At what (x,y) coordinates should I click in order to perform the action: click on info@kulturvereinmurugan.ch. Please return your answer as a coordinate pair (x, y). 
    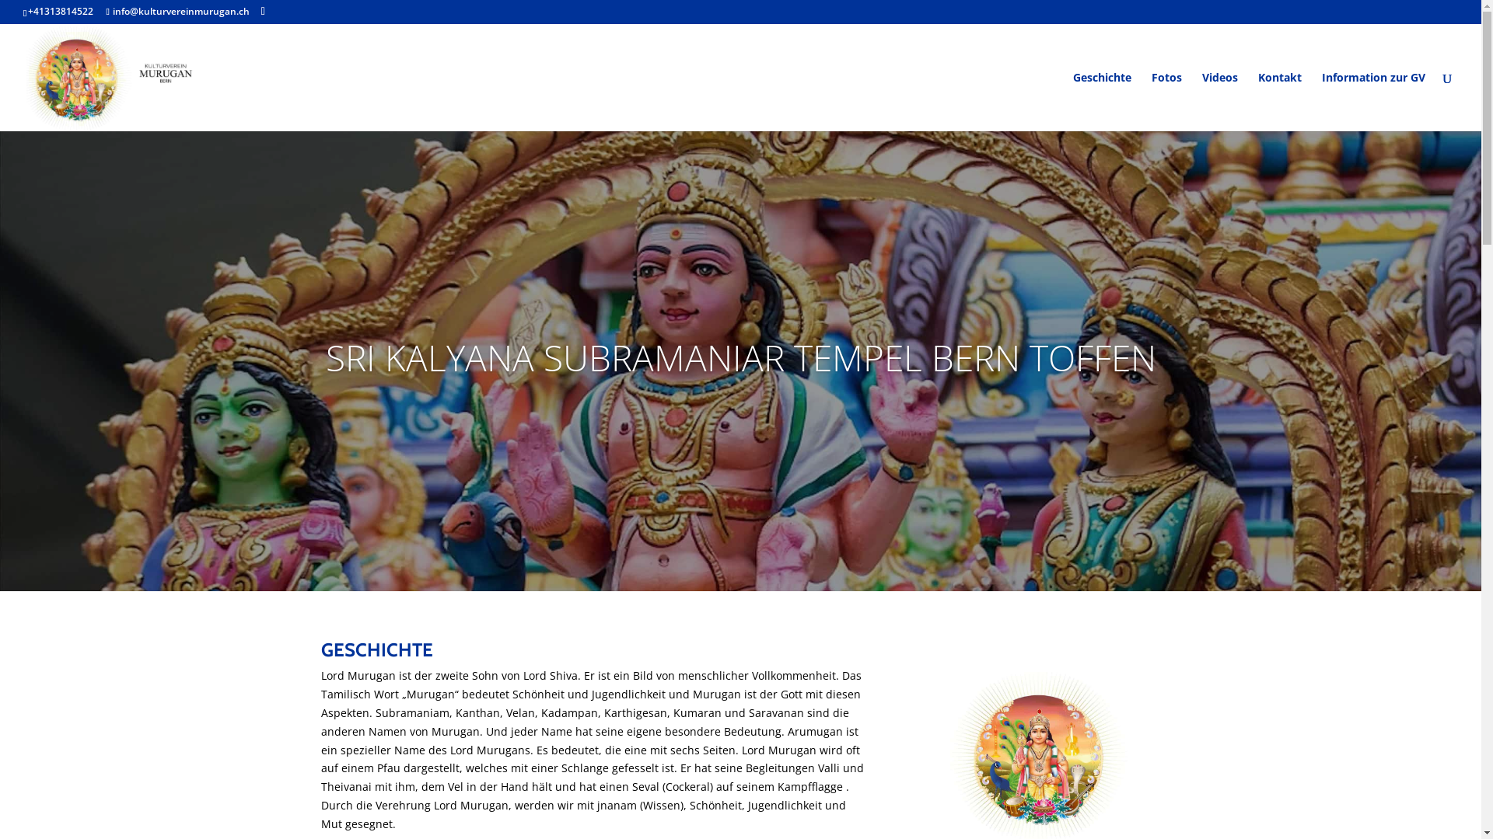
    Looking at the image, I should click on (177, 11).